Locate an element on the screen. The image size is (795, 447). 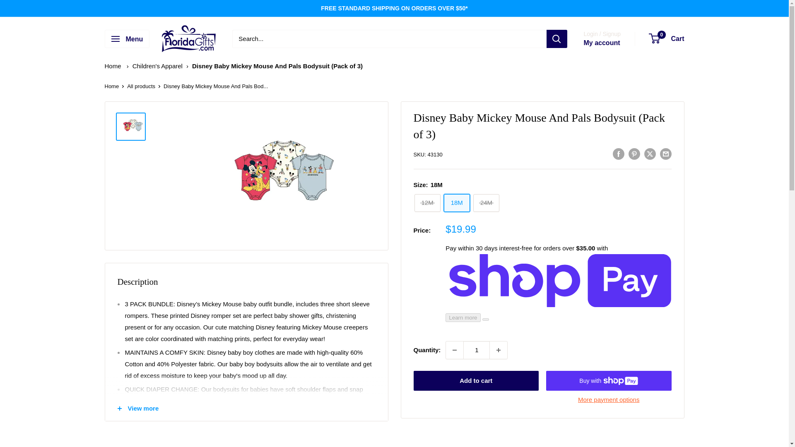
1 is located at coordinates (476, 350).